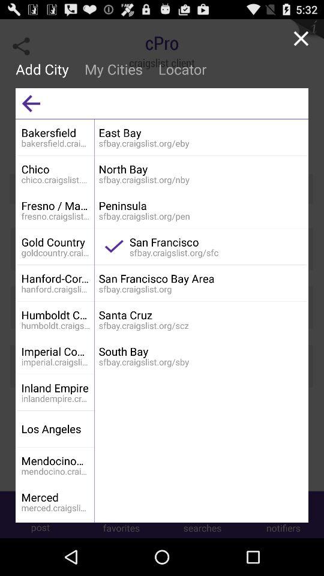 The image size is (324, 576). I want to click on select item below the chico.craigslist.org item, so click(55, 205).